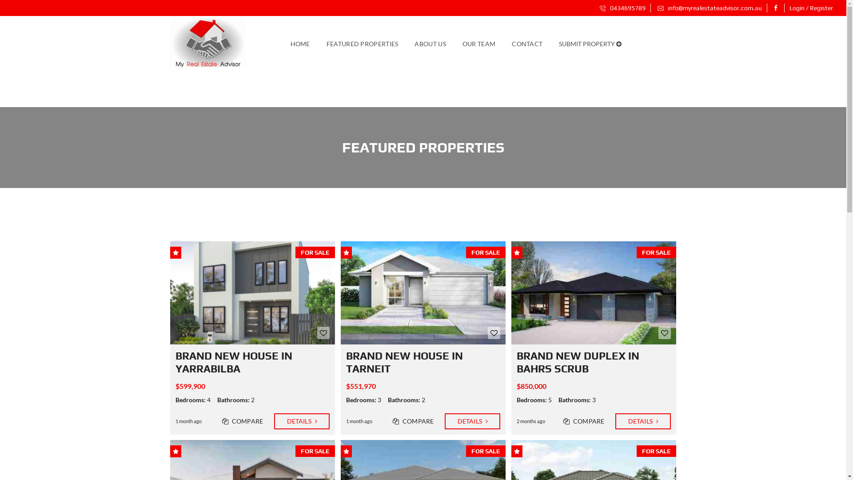  I want to click on OUR TEAM, so click(479, 44).